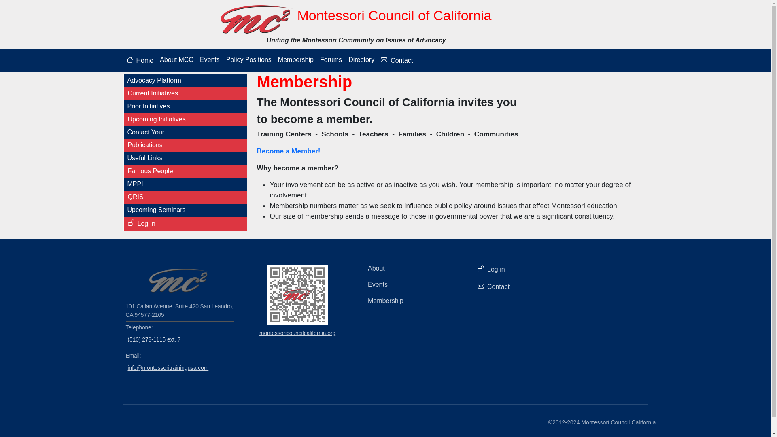  Describe the element at coordinates (413, 268) in the screenshot. I see `About` at that location.